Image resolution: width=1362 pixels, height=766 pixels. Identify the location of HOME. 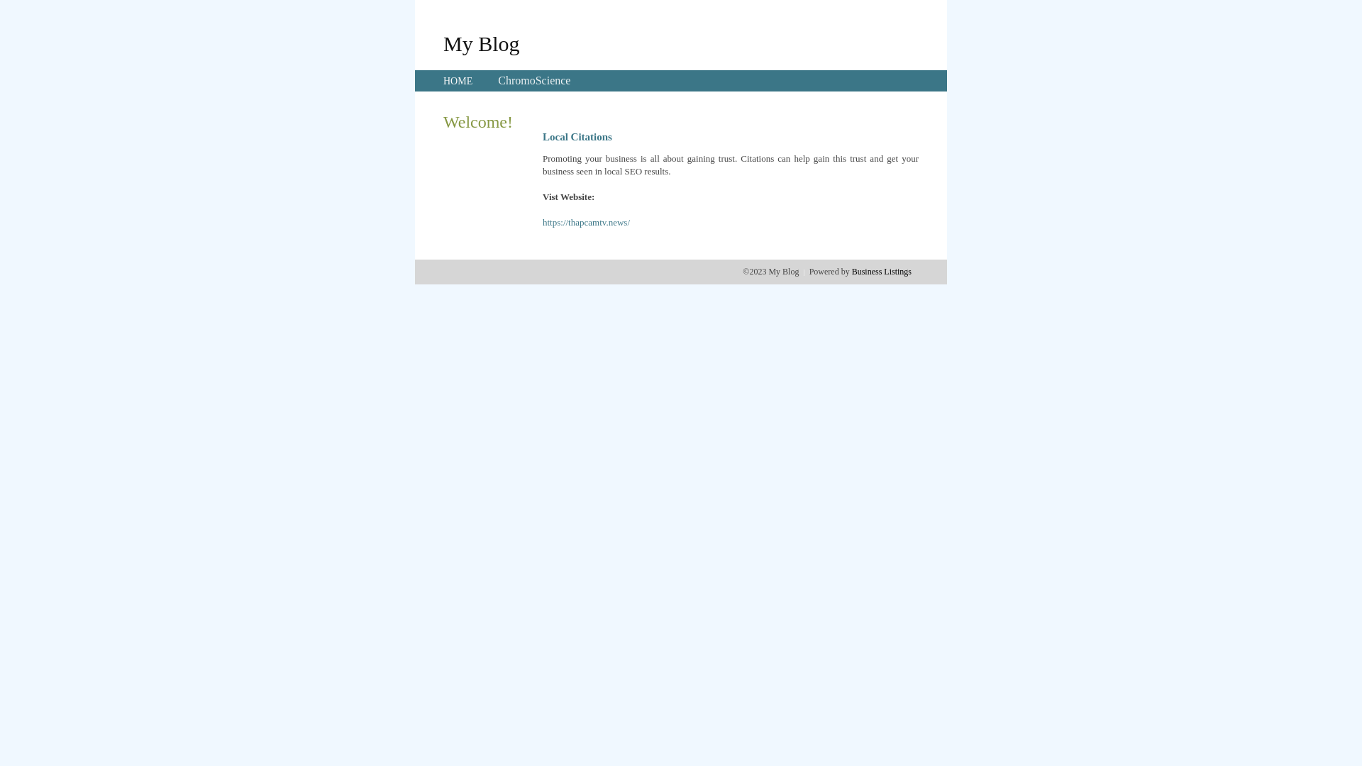
(458, 81).